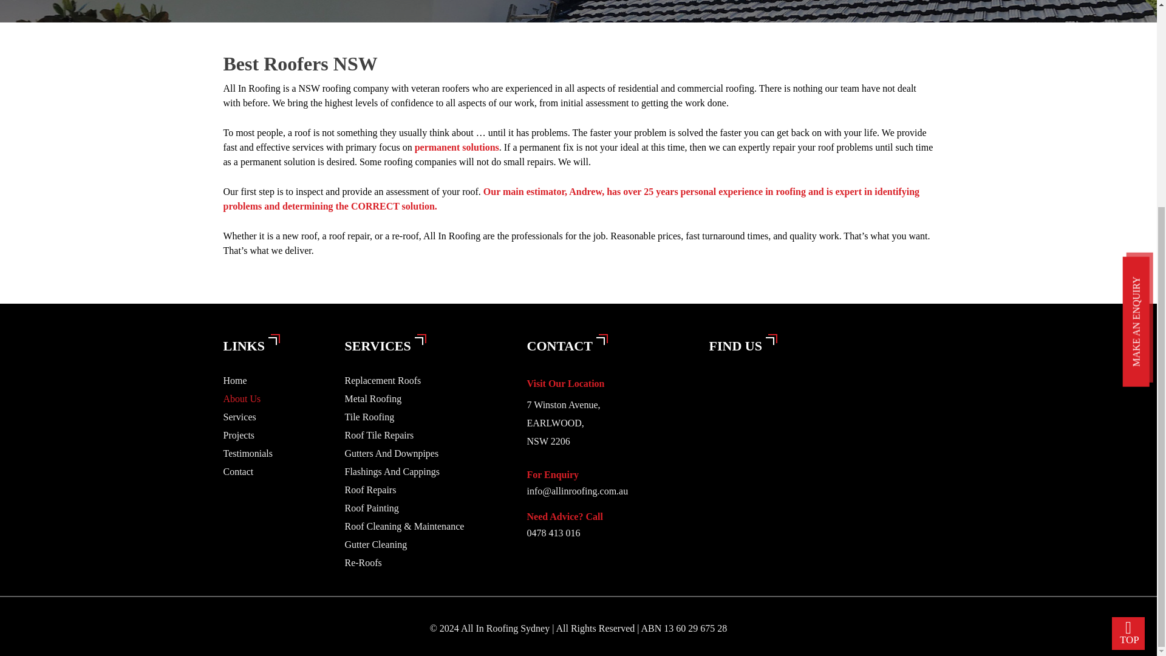  Describe the element at coordinates (370, 490) in the screenshot. I see `Roof Repairs` at that location.